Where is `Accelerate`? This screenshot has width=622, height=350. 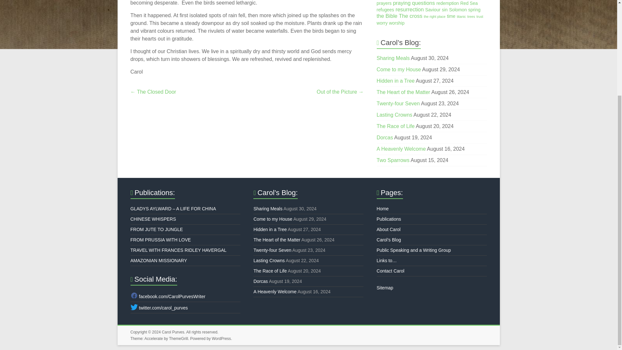 Accelerate is located at coordinates (154, 338).